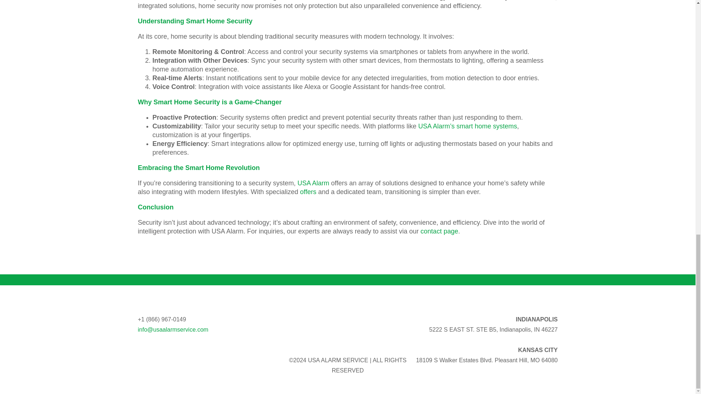 The image size is (701, 394). What do you see at coordinates (313, 183) in the screenshot?
I see `USA Alarm` at bounding box center [313, 183].